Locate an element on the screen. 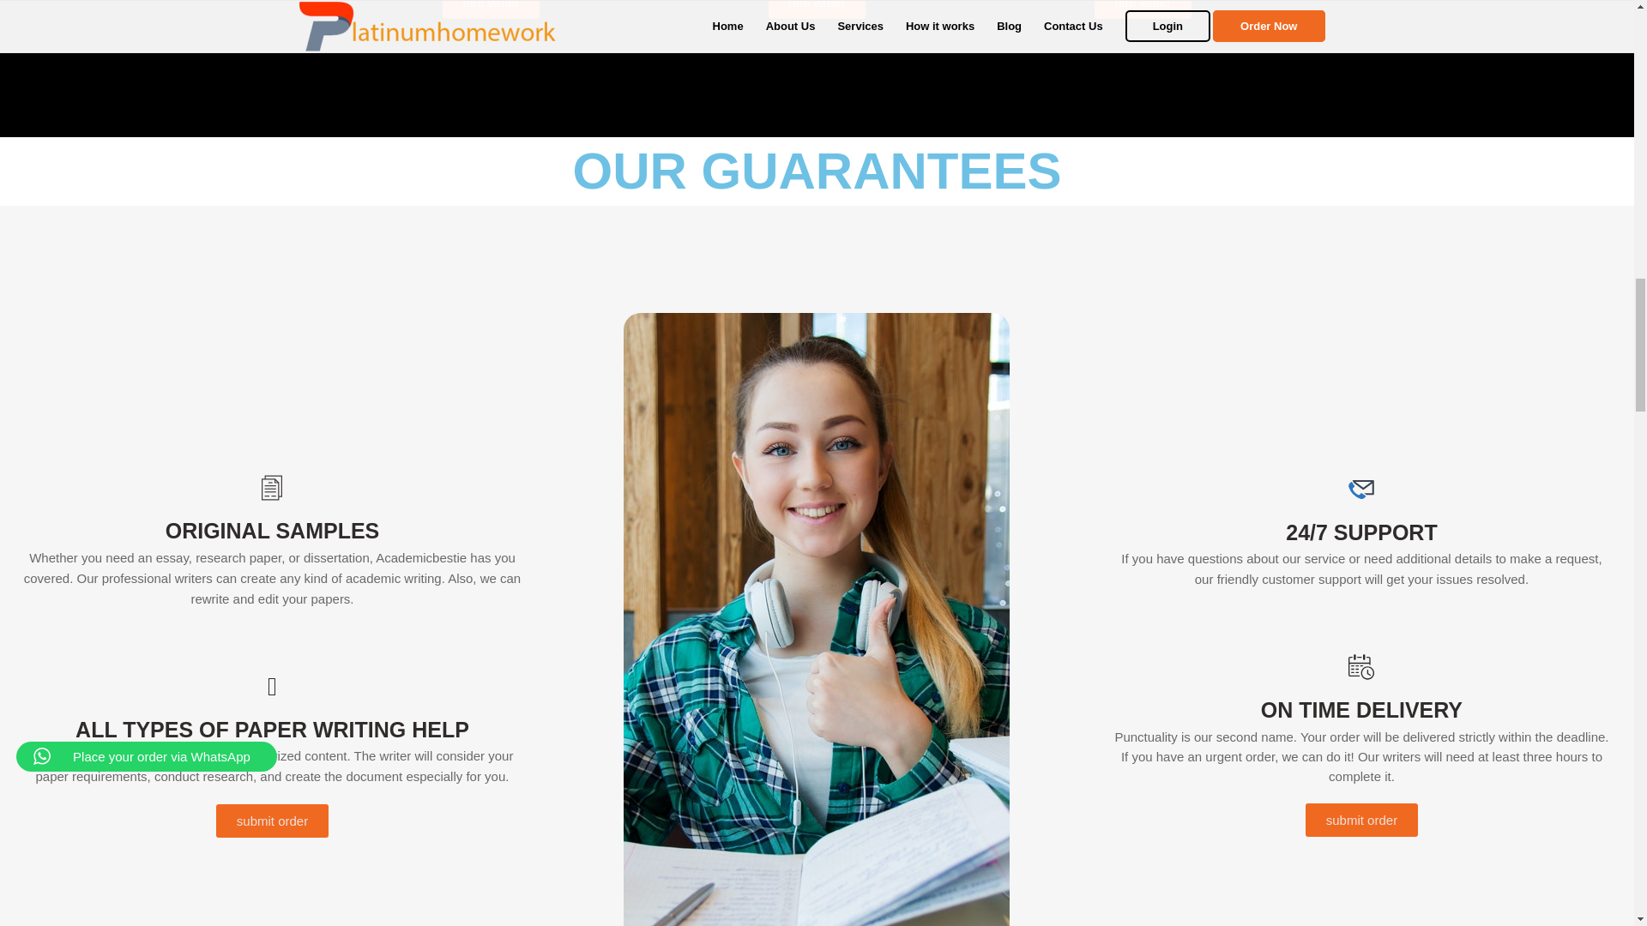 This screenshot has height=926, width=1647. hire writer is located at coordinates (817, 9).